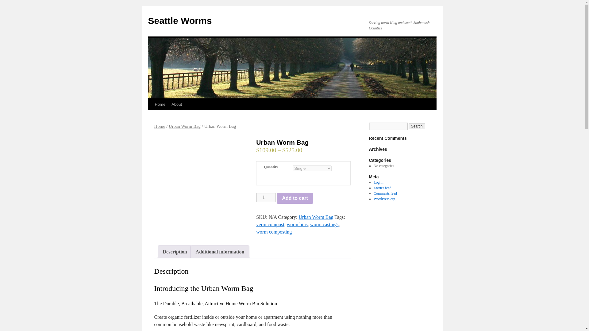  Describe the element at coordinates (174, 252) in the screenshot. I see `Description` at that location.